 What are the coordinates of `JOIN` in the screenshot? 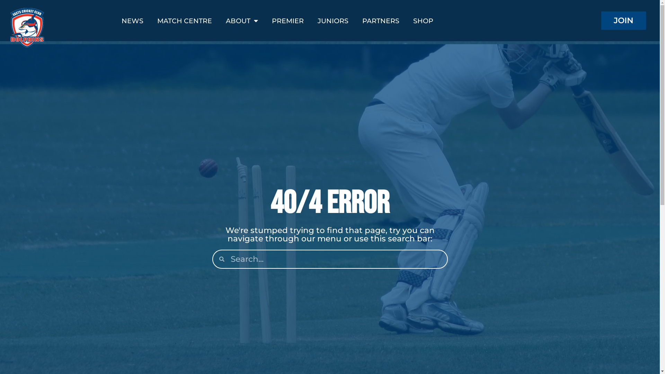 It's located at (623, 20).